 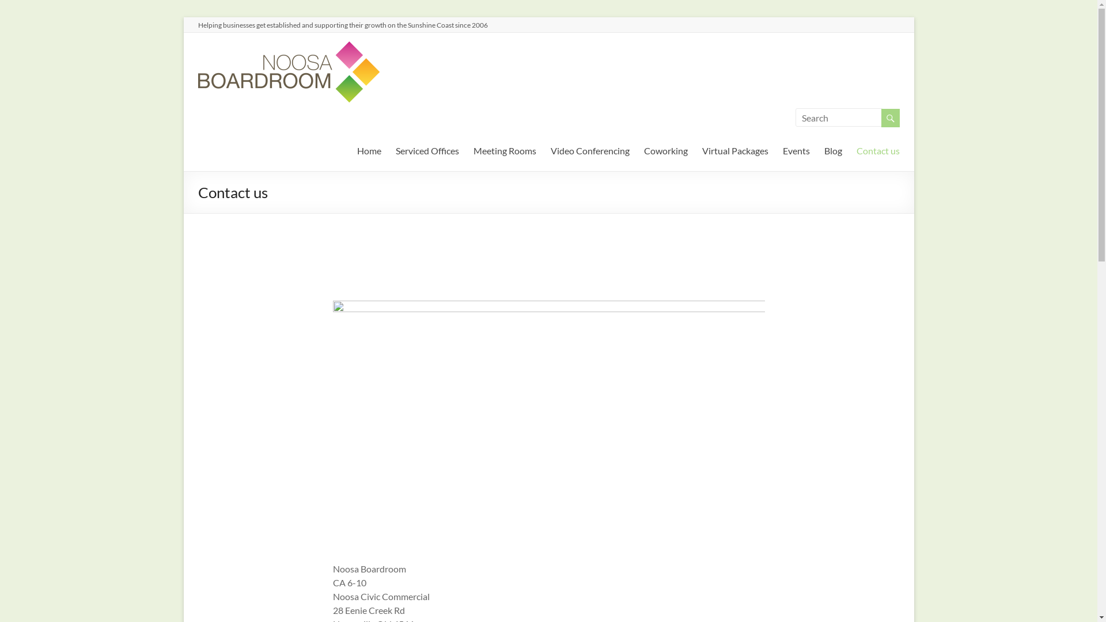 What do you see at coordinates (878, 149) in the screenshot?
I see `Contact us` at bounding box center [878, 149].